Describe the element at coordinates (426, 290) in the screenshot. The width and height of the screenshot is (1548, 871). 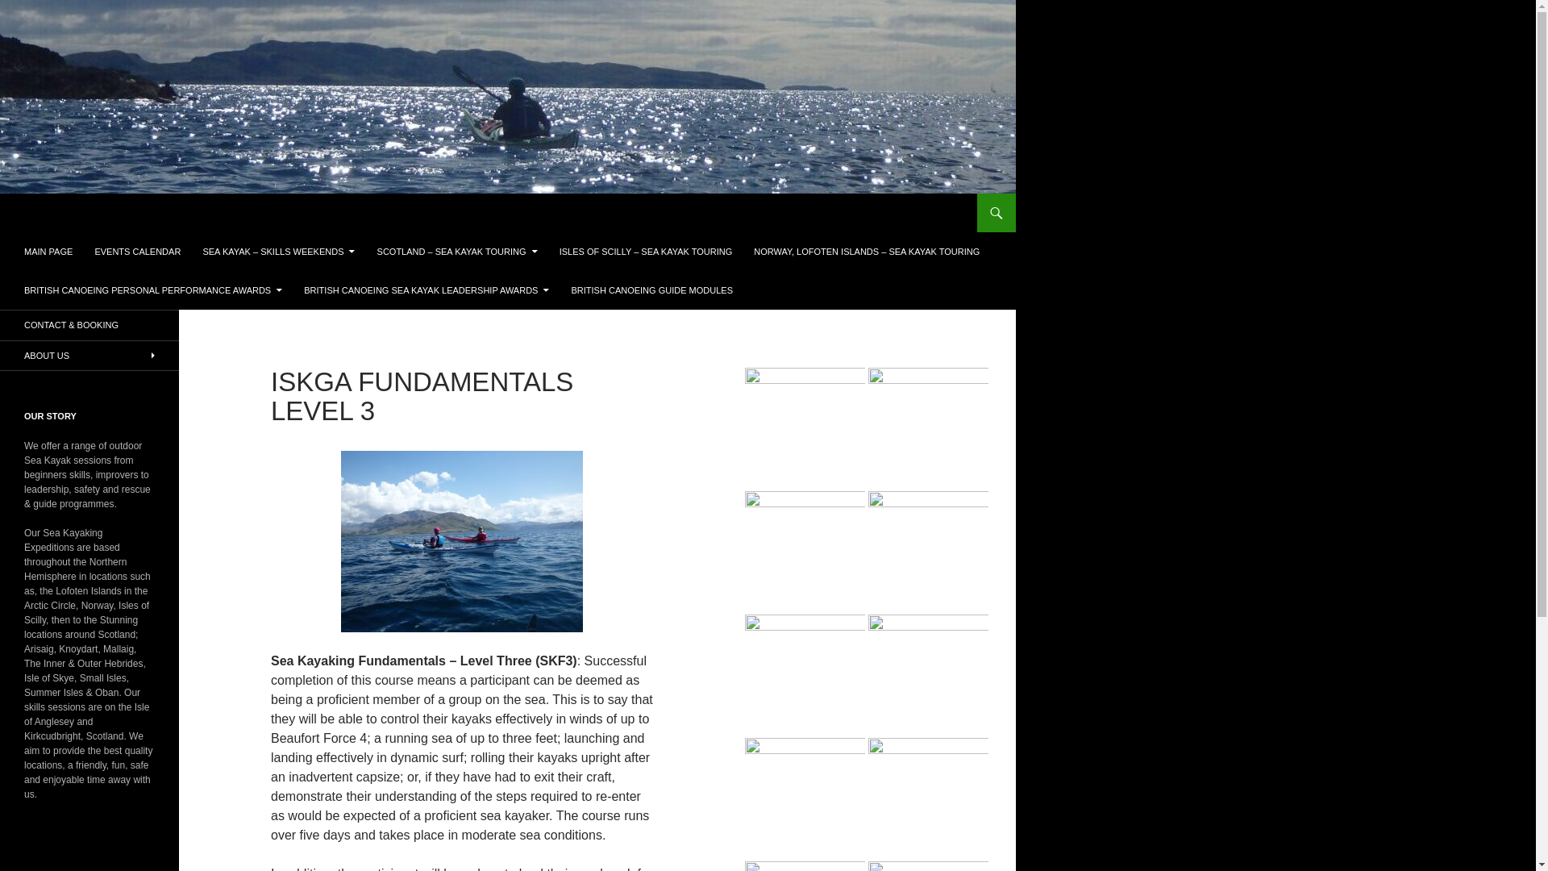
I see `BRITISH CANOEING SEA KAYAK LEADERSHIP AWARDS` at that location.